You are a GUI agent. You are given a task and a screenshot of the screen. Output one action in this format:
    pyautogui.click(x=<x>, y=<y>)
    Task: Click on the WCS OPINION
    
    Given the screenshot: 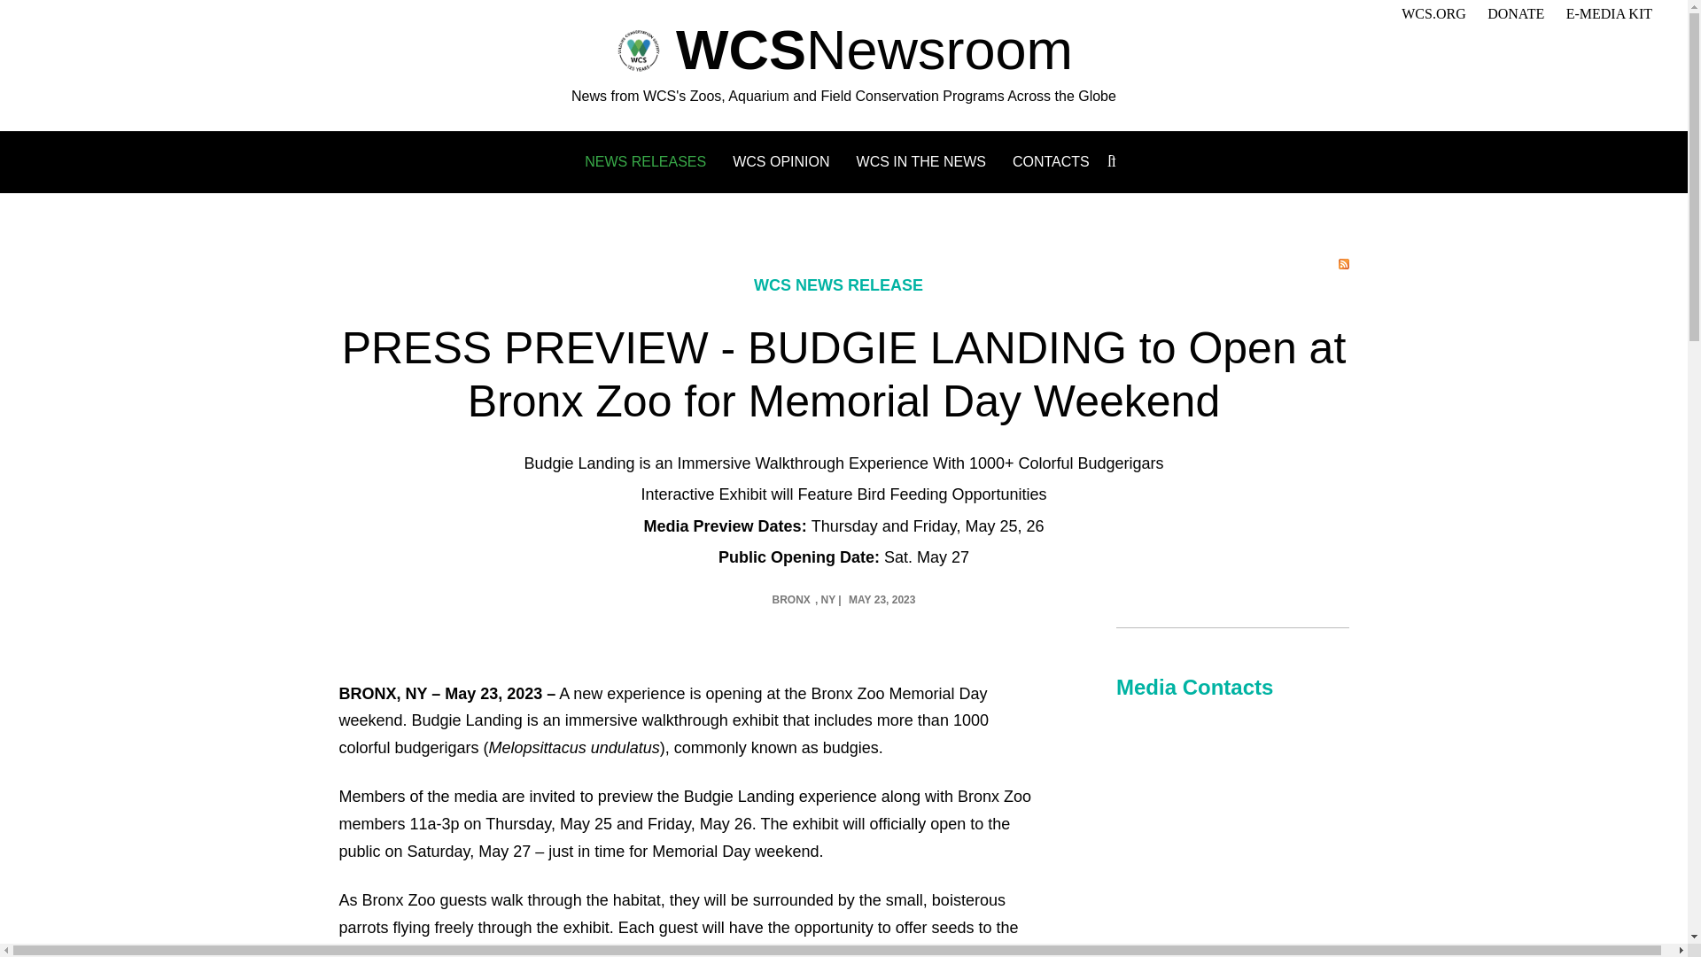 What is the action you would take?
    pyautogui.click(x=781, y=161)
    